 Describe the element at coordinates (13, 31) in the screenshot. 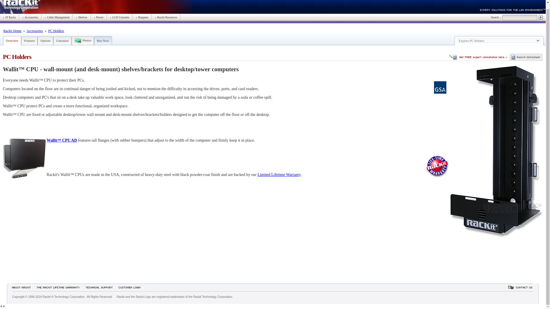

I see `Rackit Home` at that location.